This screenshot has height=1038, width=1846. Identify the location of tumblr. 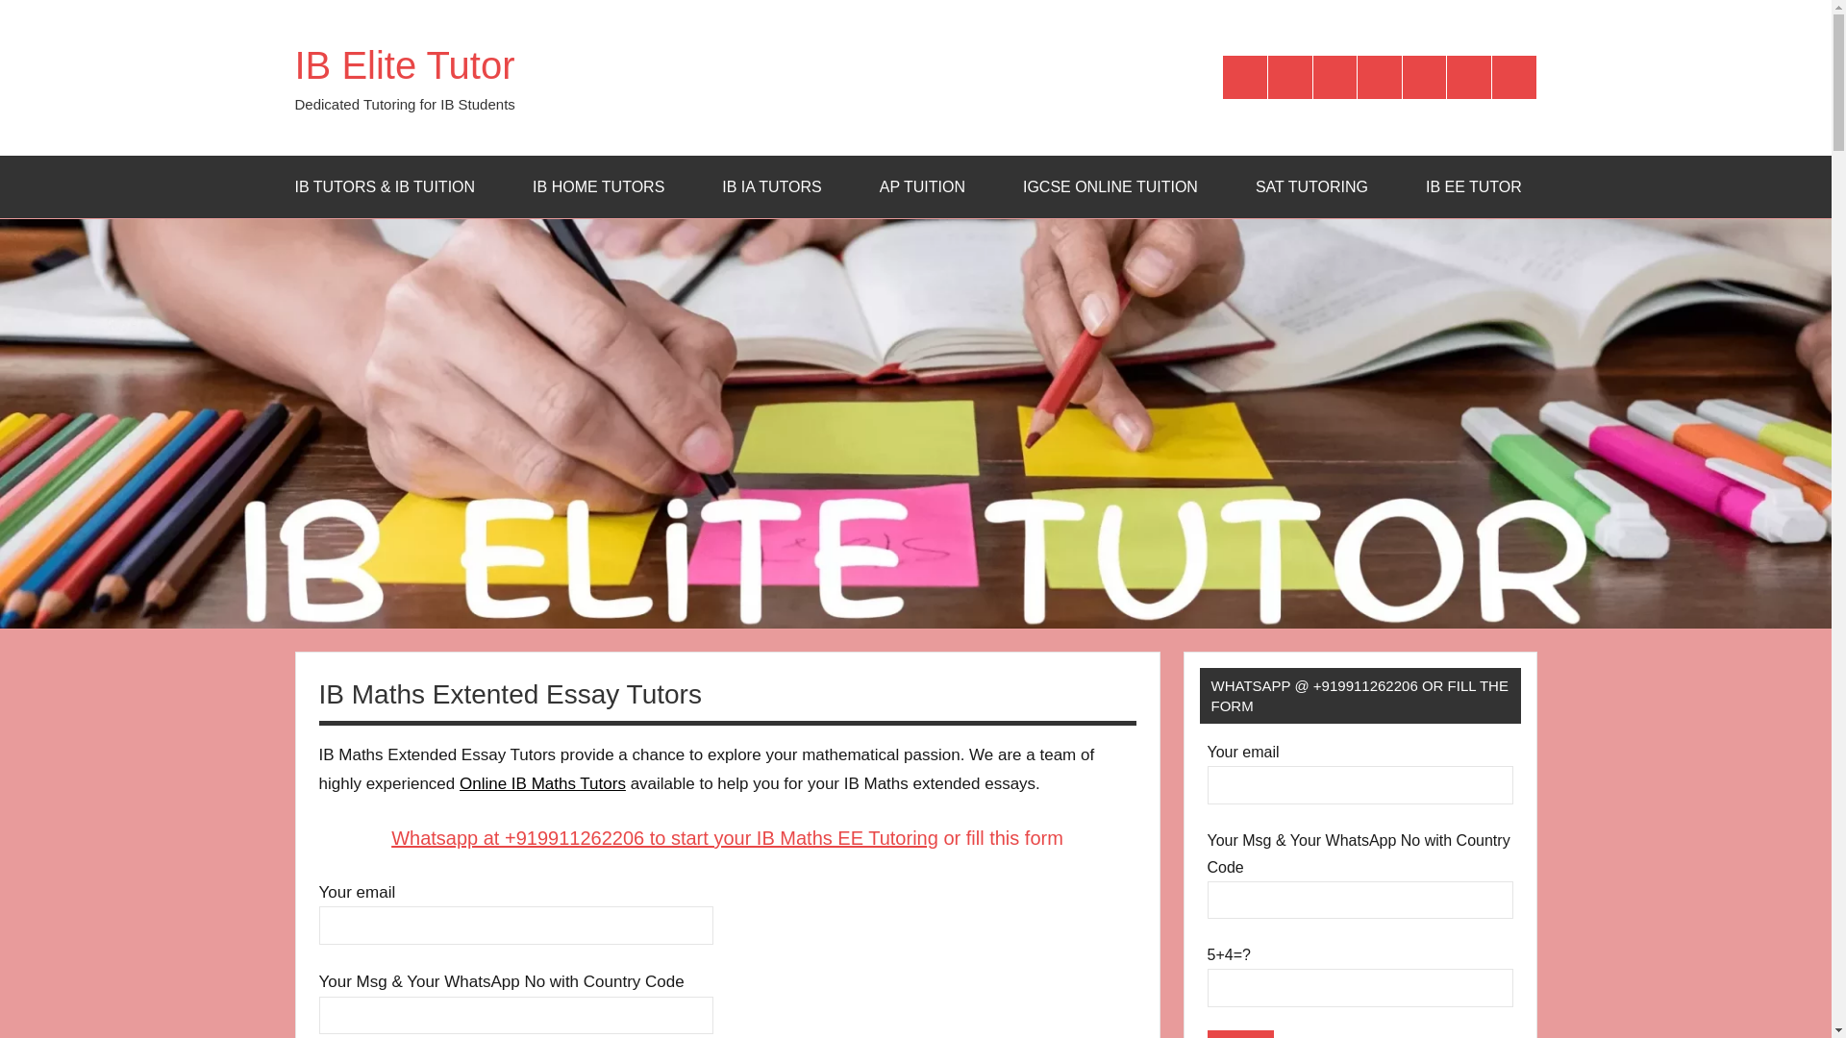
(1469, 77).